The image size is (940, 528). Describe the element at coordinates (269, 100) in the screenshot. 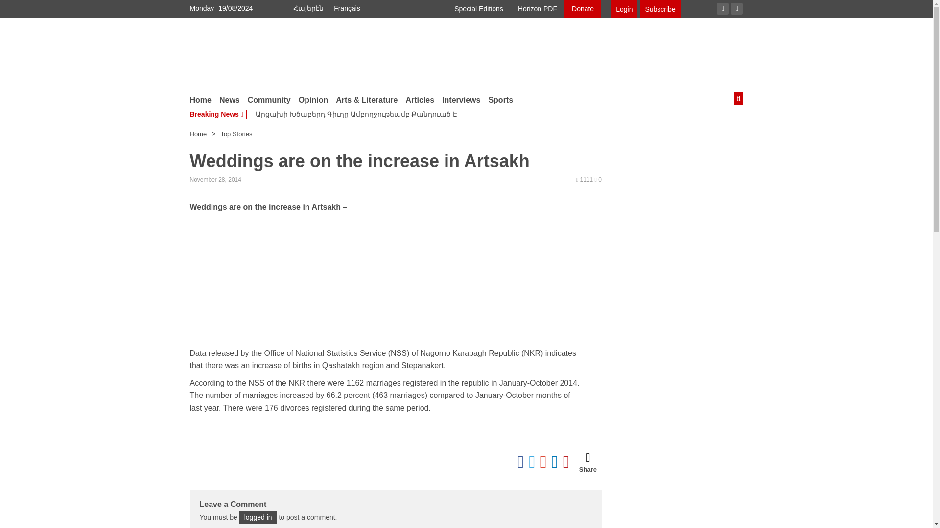

I see `Community` at that location.